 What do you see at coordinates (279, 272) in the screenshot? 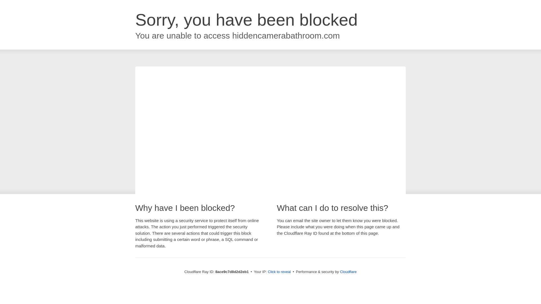
I see `Click to reveal` at bounding box center [279, 272].